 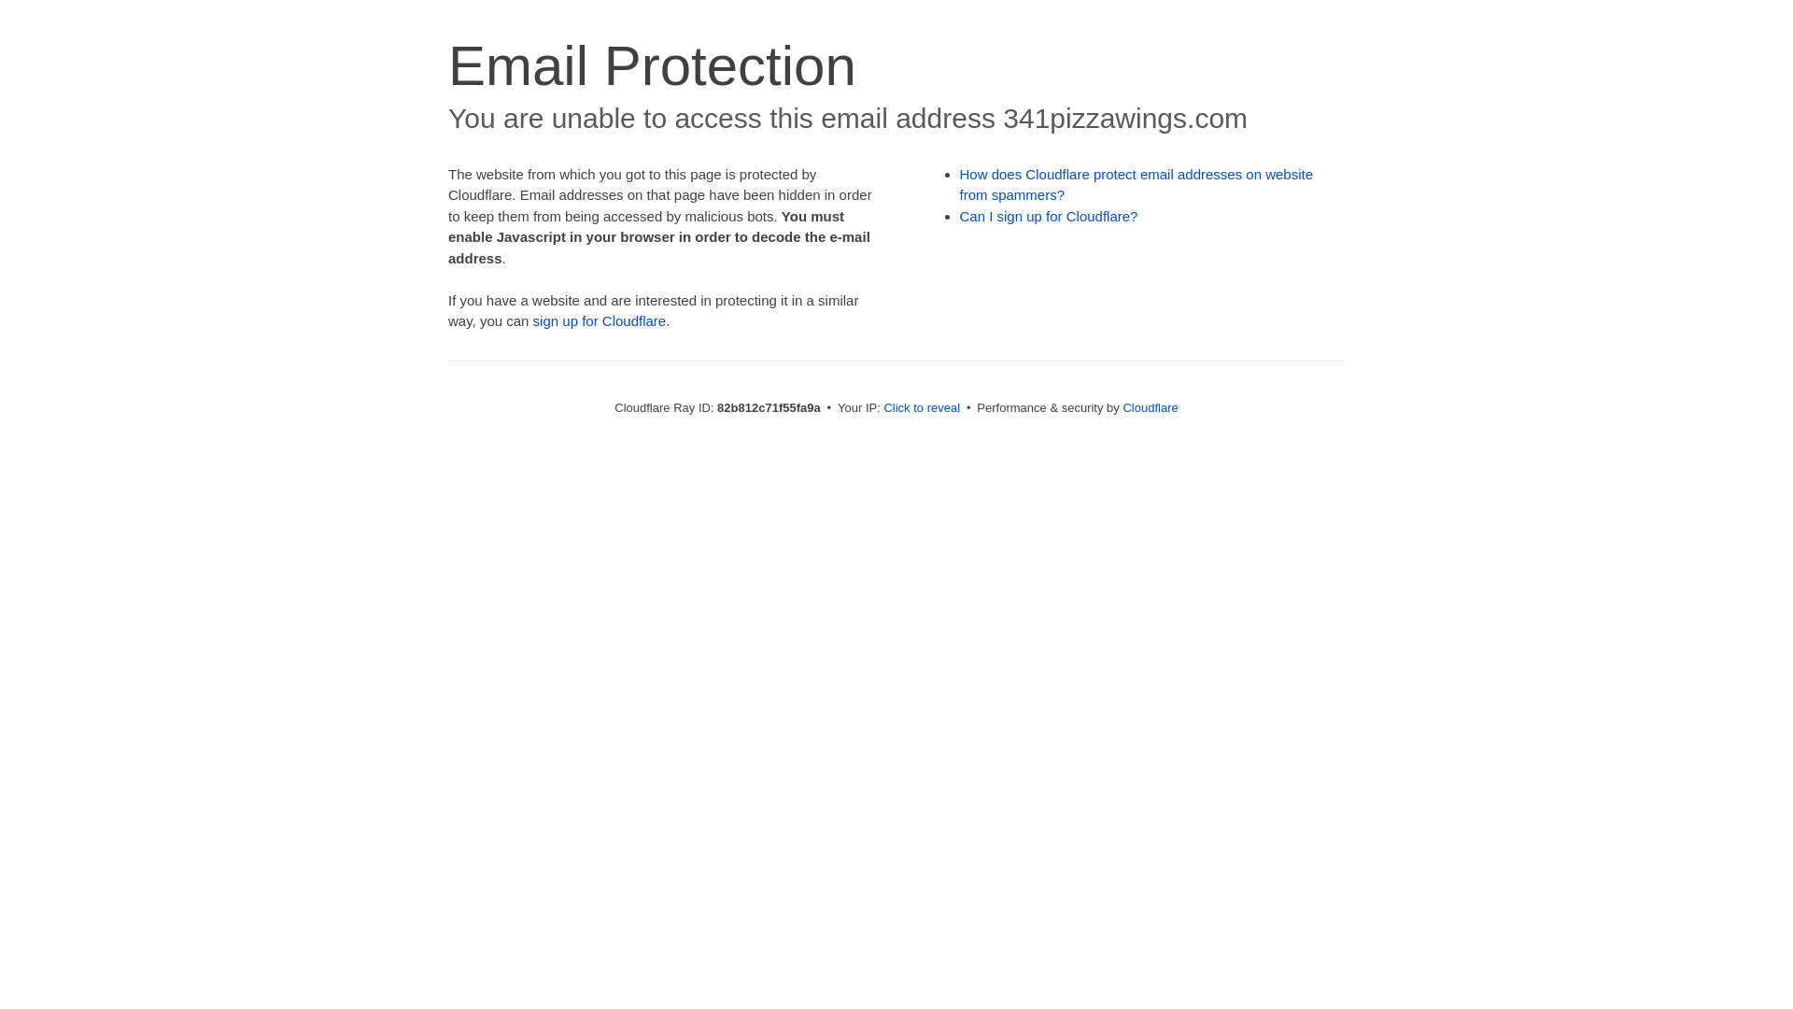 I want to click on Cloudflare, so click(x=1151, y=407).